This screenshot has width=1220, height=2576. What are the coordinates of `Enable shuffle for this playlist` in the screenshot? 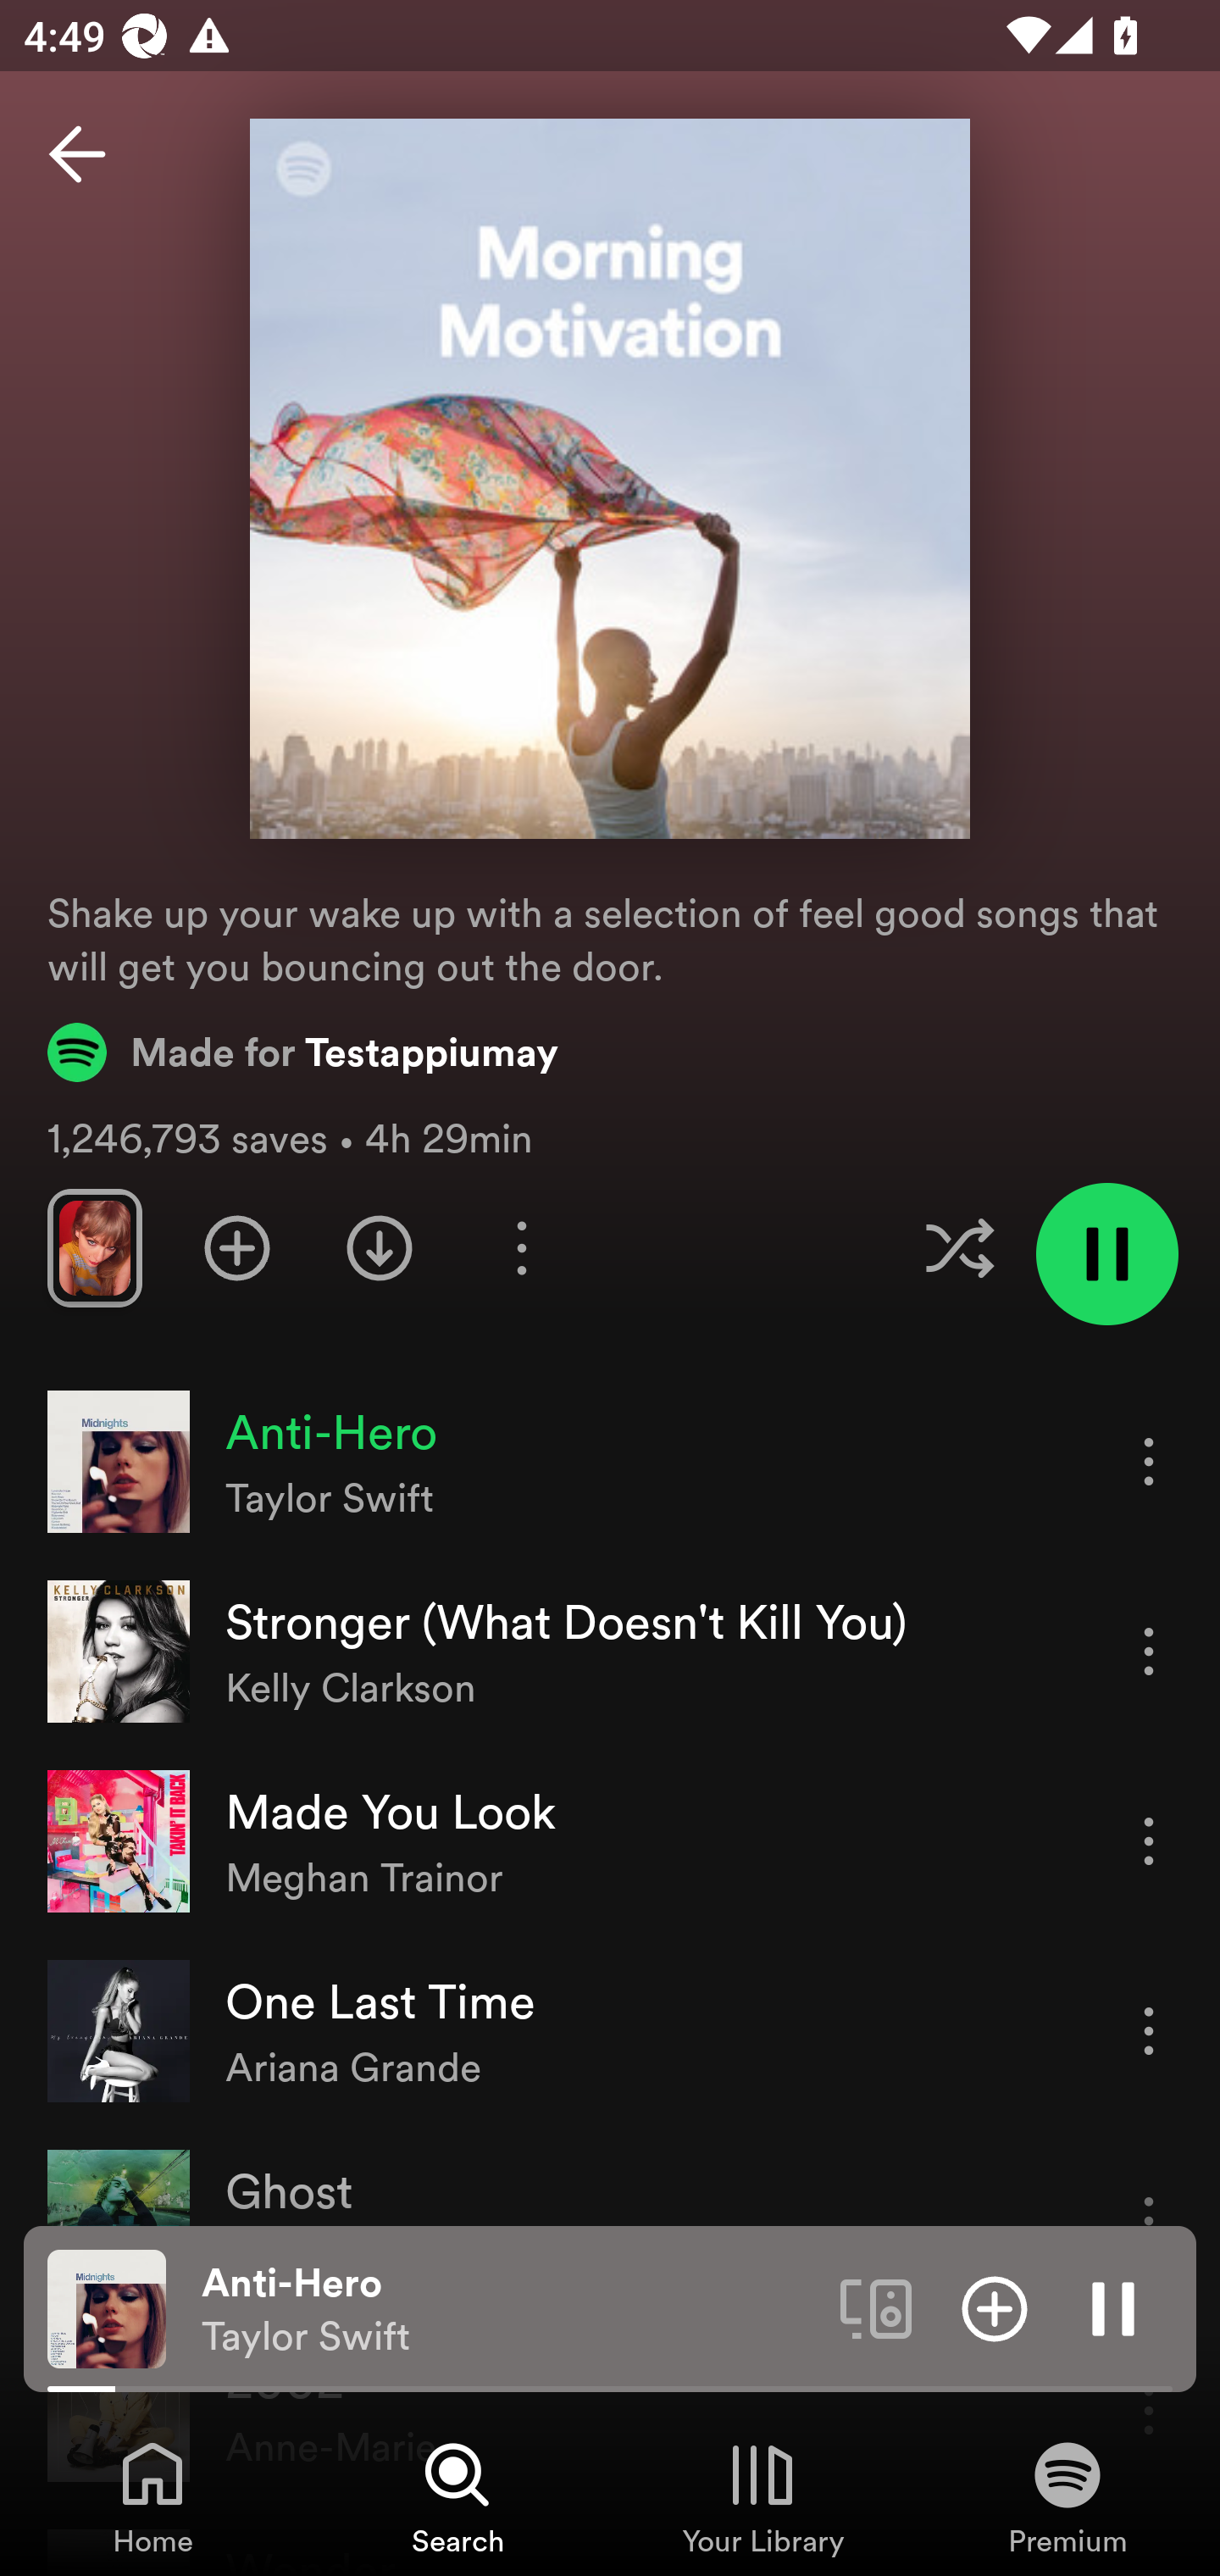 It's located at (959, 1247).